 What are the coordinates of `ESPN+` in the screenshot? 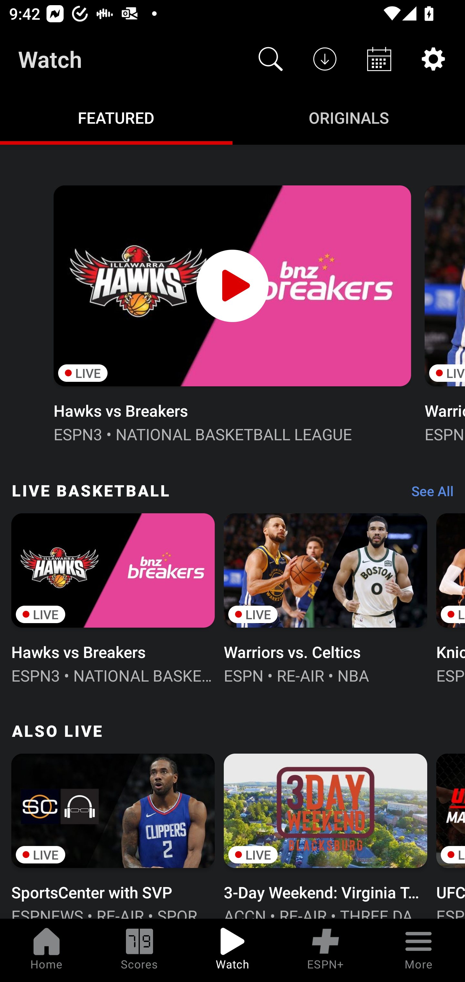 It's located at (325, 950).